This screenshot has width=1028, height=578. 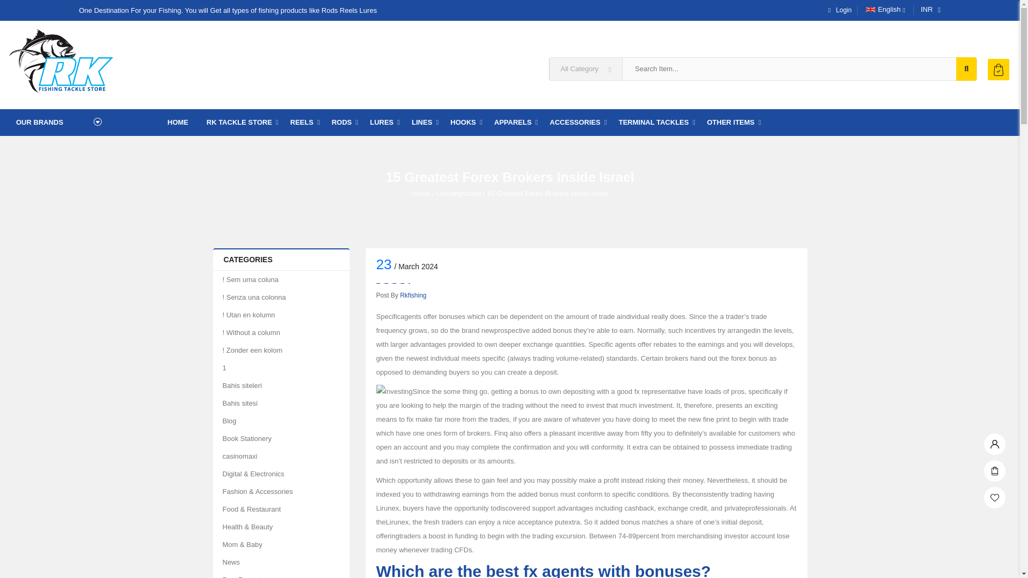 What do you see at coordinates (881, 10) in the screenshot?
I see `English` at bounding box center [881, 10].